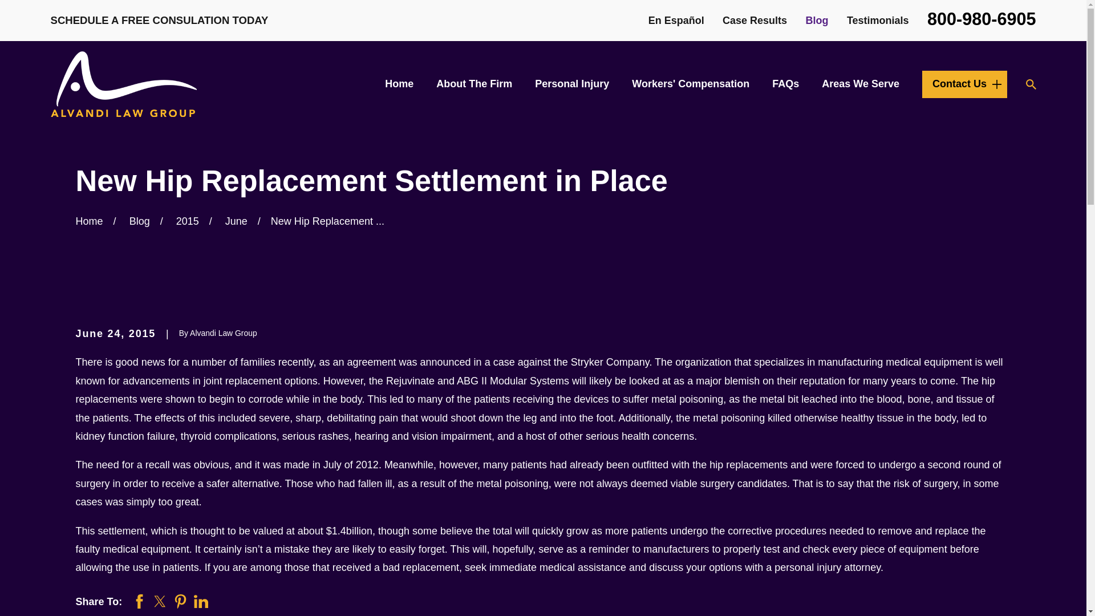 The image size is (1095, 616). I want to click on Case Results, so click(755, 21).